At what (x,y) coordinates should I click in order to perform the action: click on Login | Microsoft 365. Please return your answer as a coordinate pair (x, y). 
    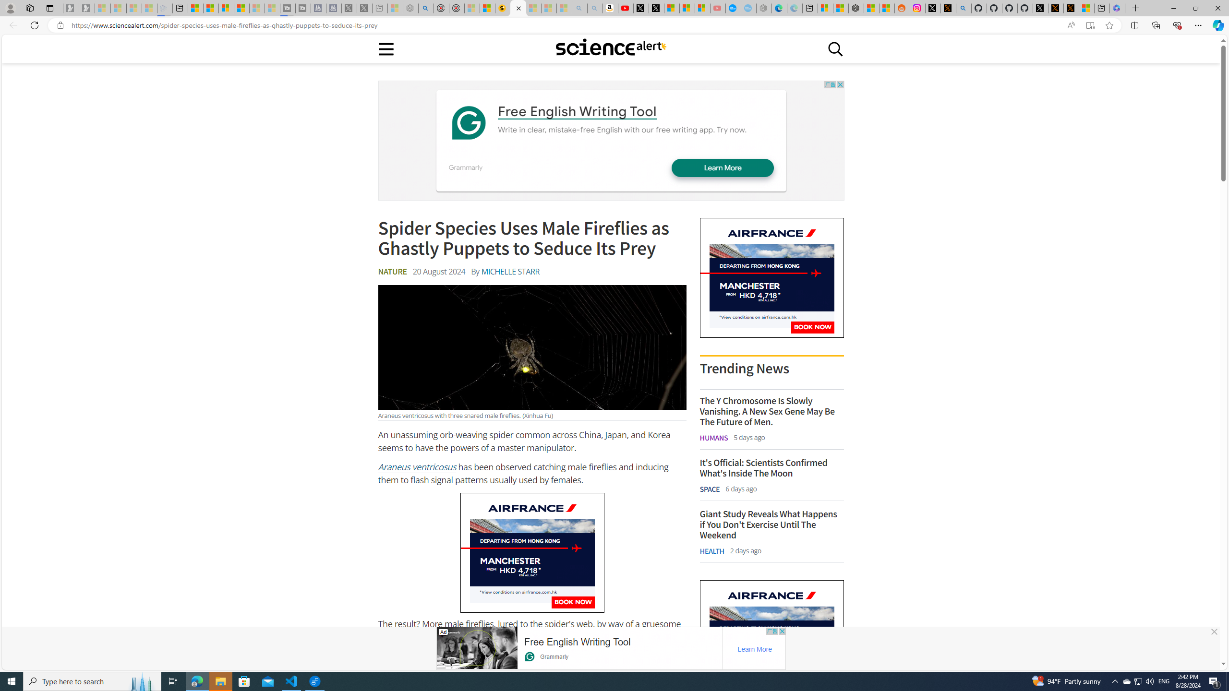
    Looking at the image, I should click on (1118, 8).